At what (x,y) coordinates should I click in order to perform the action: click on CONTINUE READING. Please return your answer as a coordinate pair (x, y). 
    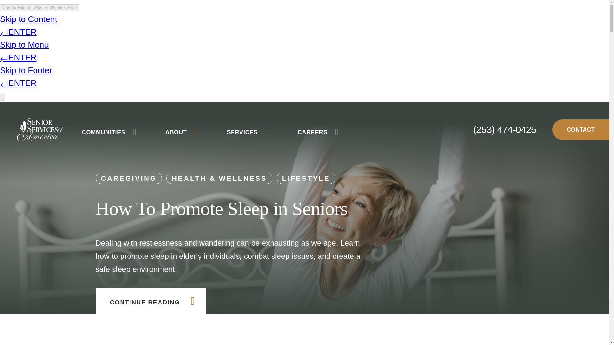
    Looking at the image, I should click on (150, 301).